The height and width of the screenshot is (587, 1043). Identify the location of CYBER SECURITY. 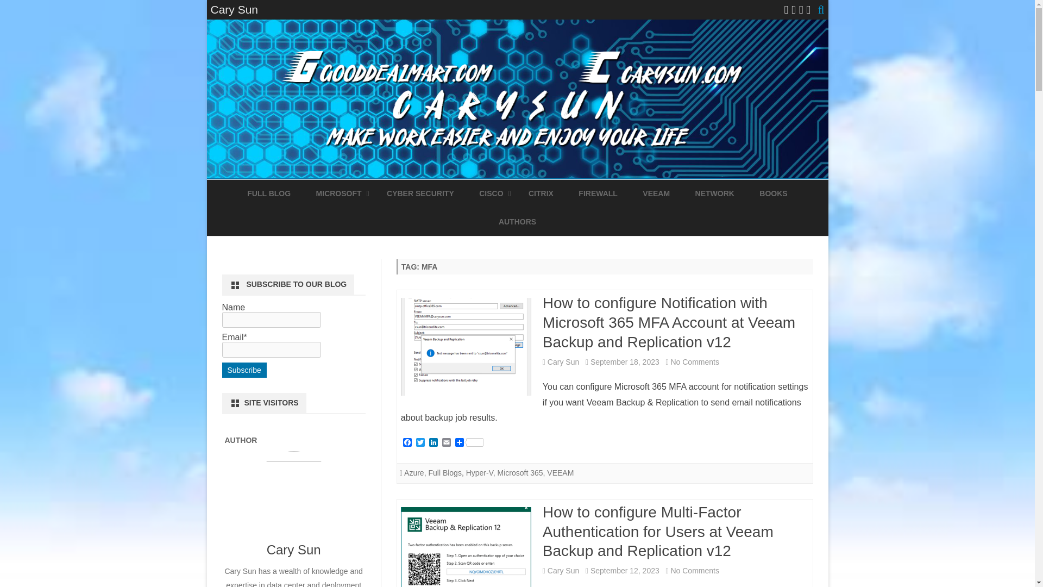
(420, 193).